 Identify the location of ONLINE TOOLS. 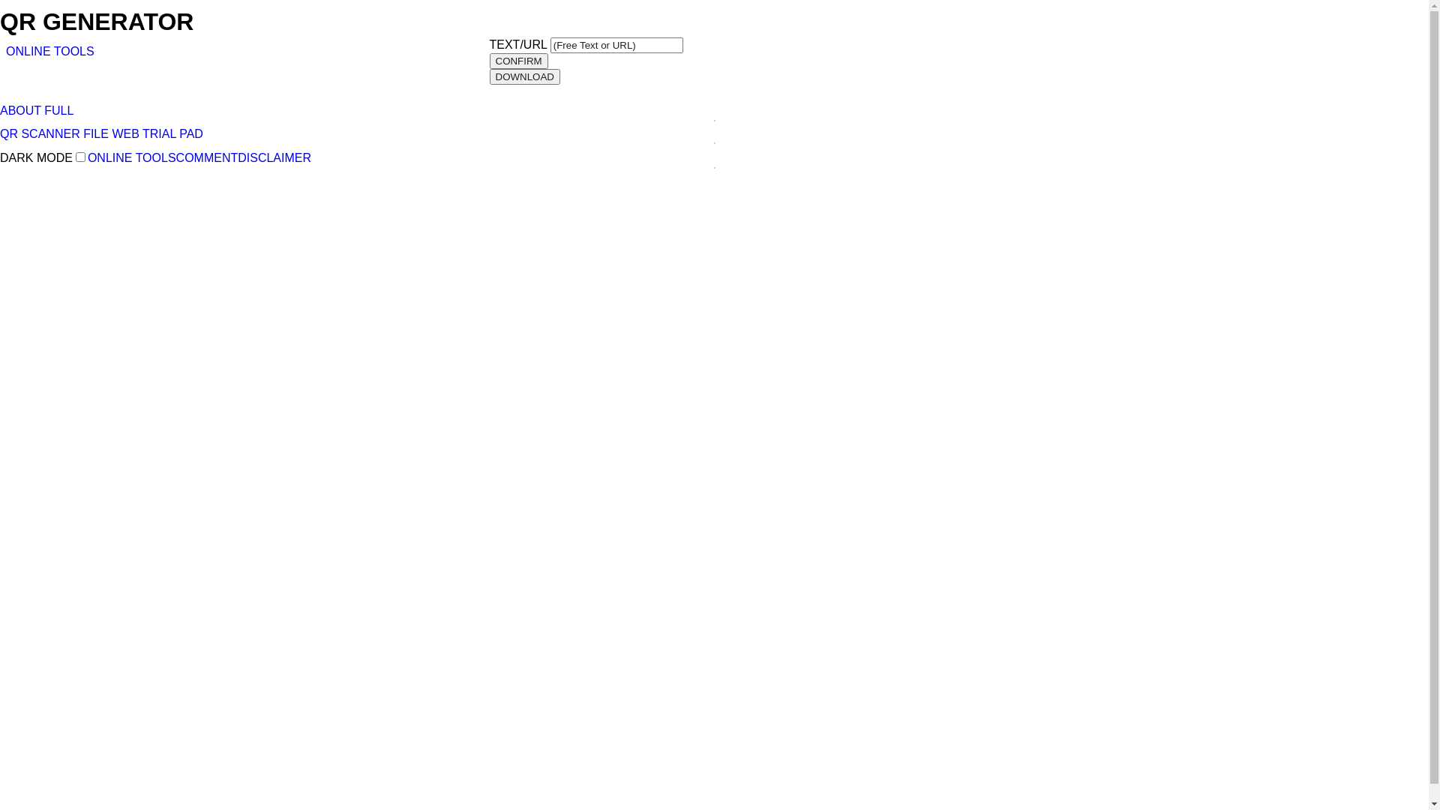
(132, 157).